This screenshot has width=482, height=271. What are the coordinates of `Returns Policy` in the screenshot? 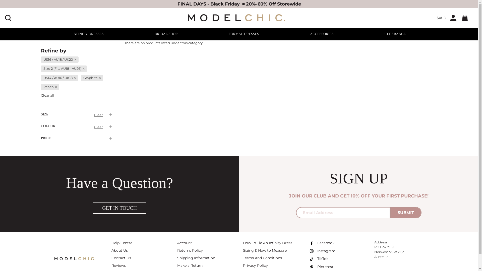 It's located at (190, 251).